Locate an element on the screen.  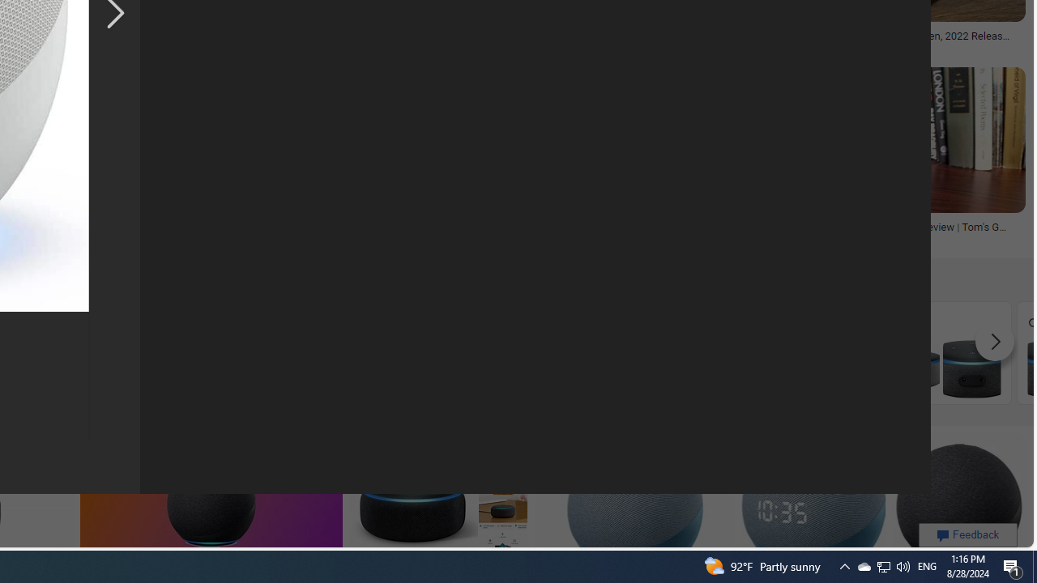
Amazon Echo Dot 1 Generation 1 Generation is located at coordinates (650, 352).